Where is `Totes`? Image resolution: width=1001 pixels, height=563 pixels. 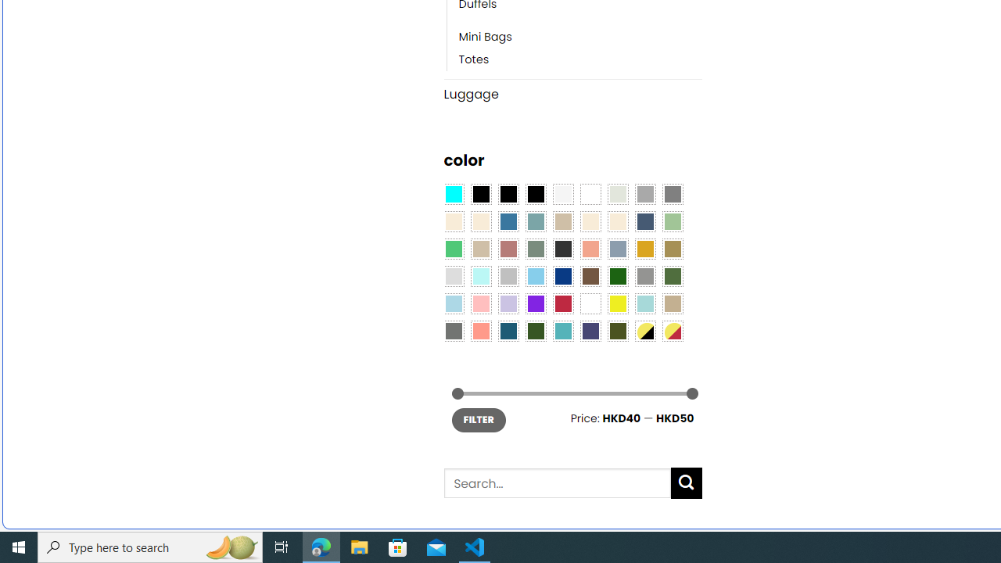 Totes is located at coordinates (474, 59).